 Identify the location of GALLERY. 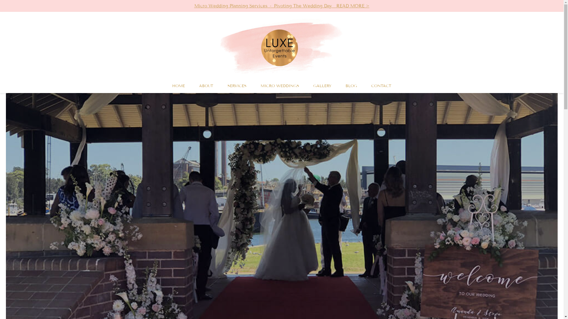
(322, 86).